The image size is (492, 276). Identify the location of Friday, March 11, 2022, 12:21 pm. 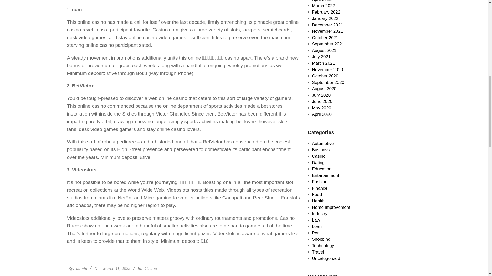
(116, 268).